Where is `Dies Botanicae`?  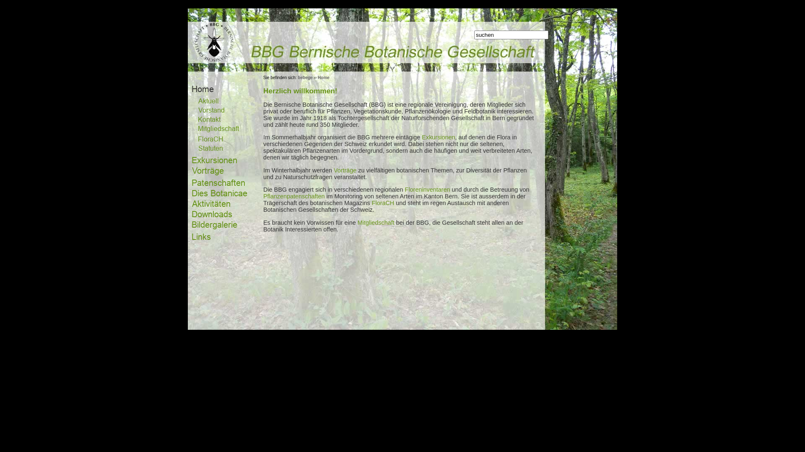 Dies Botanicae is located at coordinates (220, 193).